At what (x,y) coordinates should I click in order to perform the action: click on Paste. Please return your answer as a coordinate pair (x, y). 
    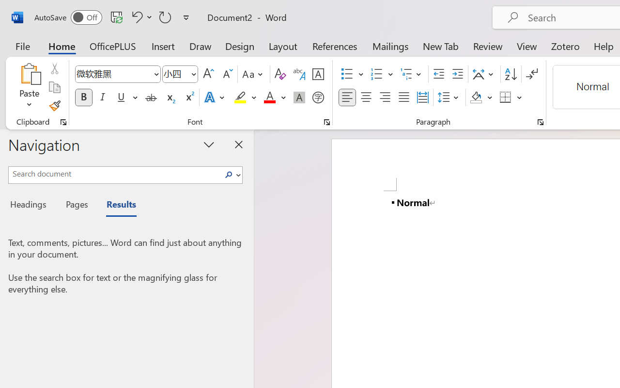
    Looking at the image, I should click on (29, 87).